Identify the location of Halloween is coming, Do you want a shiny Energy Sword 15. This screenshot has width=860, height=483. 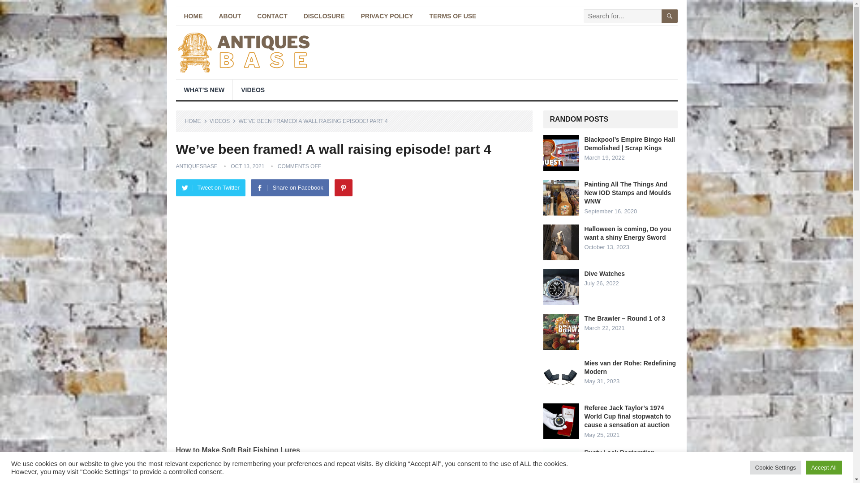
(561, 242).